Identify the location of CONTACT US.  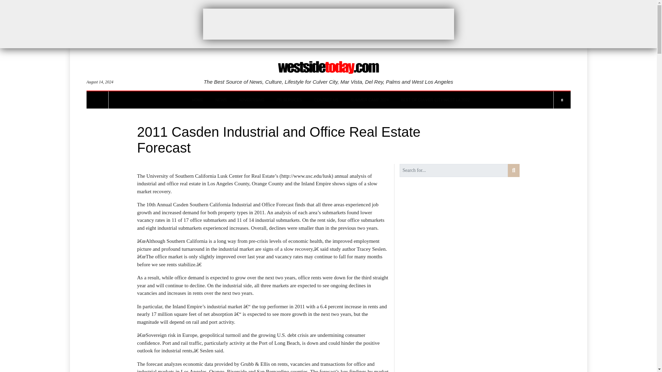
(326, 100).